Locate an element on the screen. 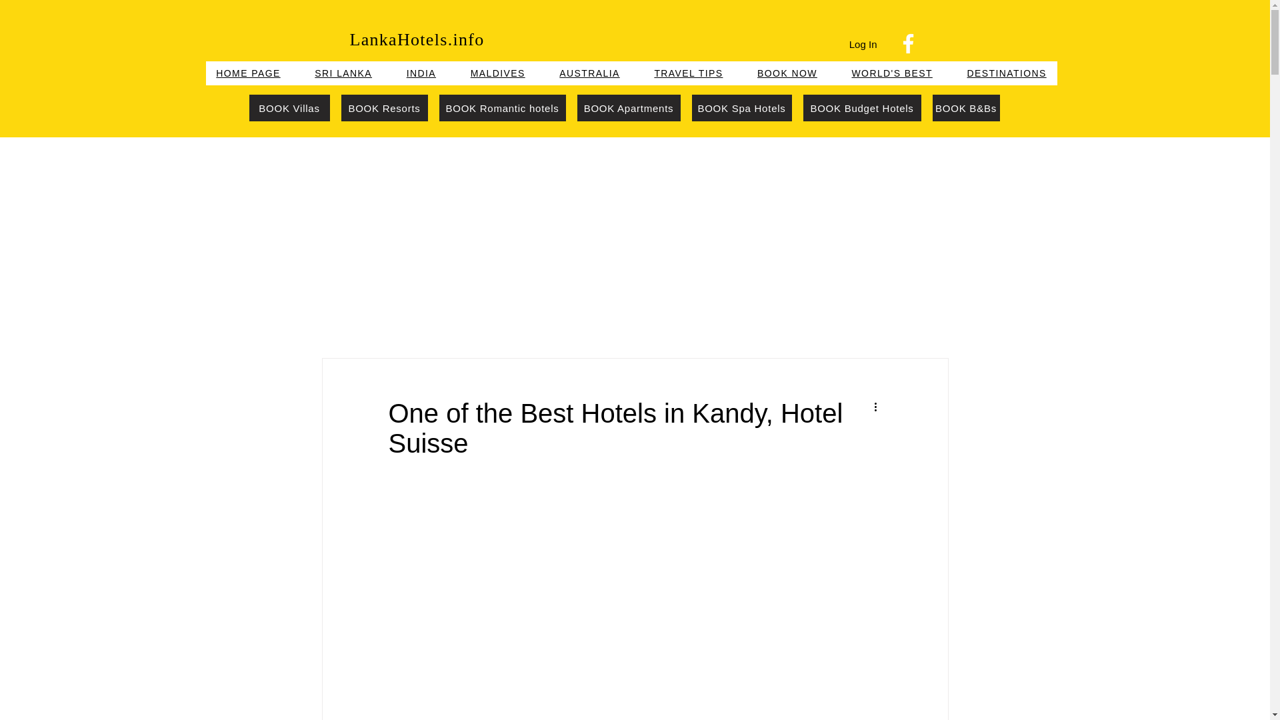 This screenshot has width=1280, height=720. WORLD'S BEST is located at coordinates (892, 73).